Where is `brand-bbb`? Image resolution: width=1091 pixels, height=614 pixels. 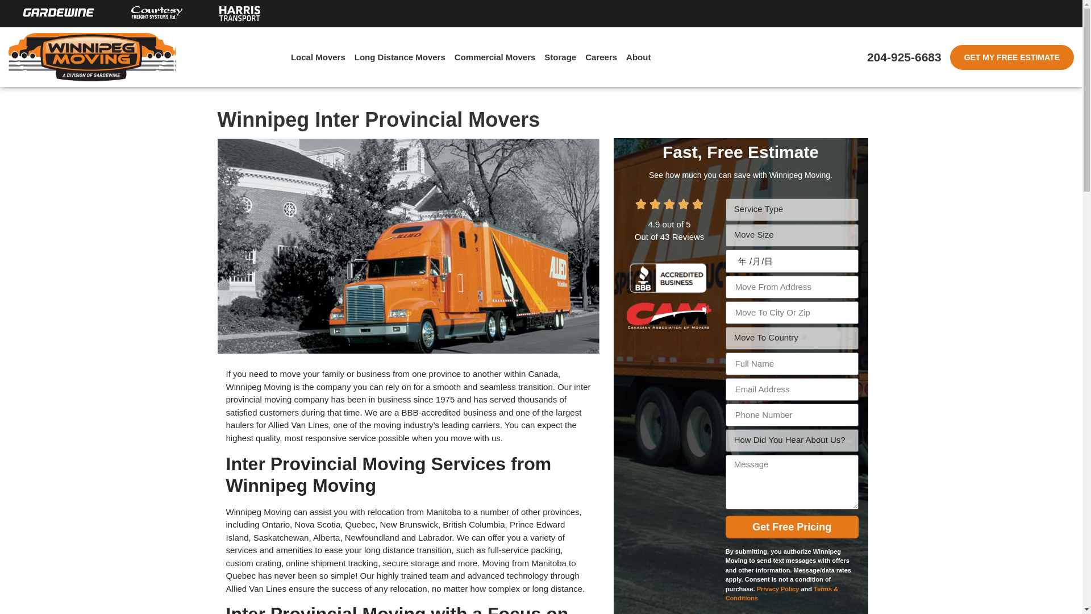
brand-bbb is located at coordinates (669, 277).